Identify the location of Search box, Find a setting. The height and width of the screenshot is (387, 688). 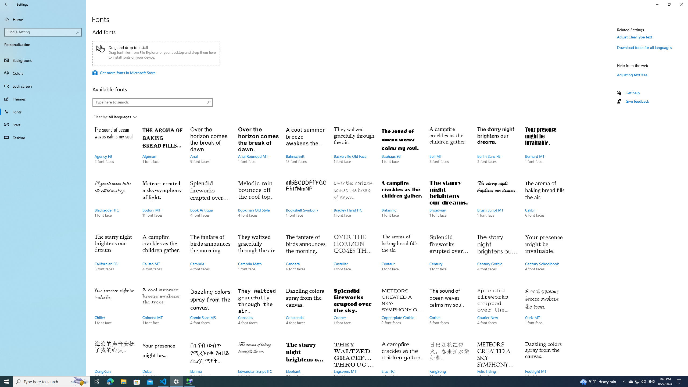
(43, 32).